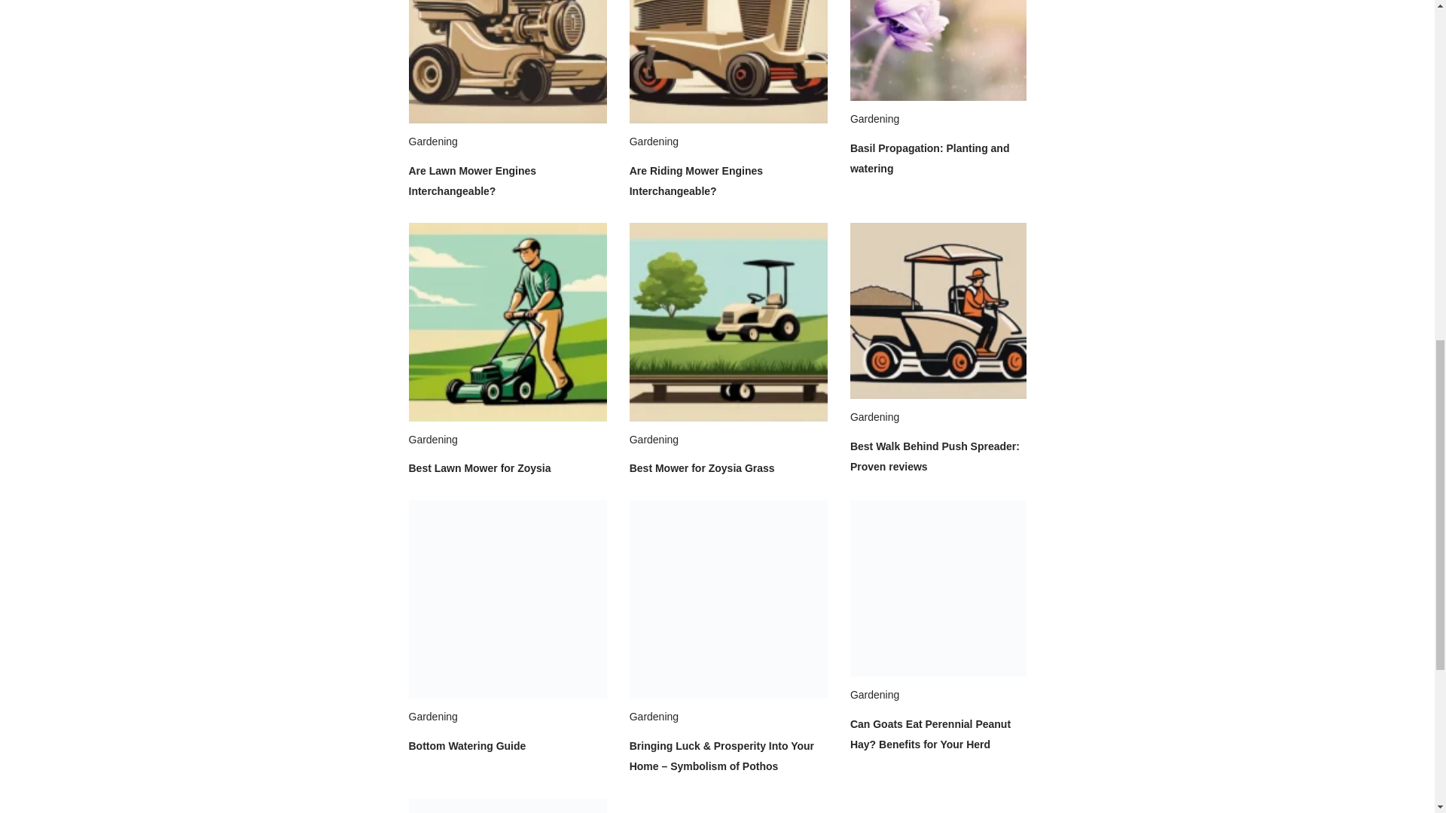 The image size is (1446, 813). What do you see at coordinates (874, 119) in the screenshot?
I see `Gardening` at bounding box center [874, 119].